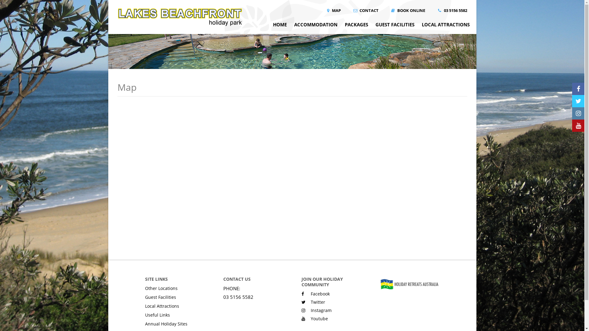  Describe the element at coordinates (578, 89) in the screenshot. I see `Follow us on Facebook` at that location.